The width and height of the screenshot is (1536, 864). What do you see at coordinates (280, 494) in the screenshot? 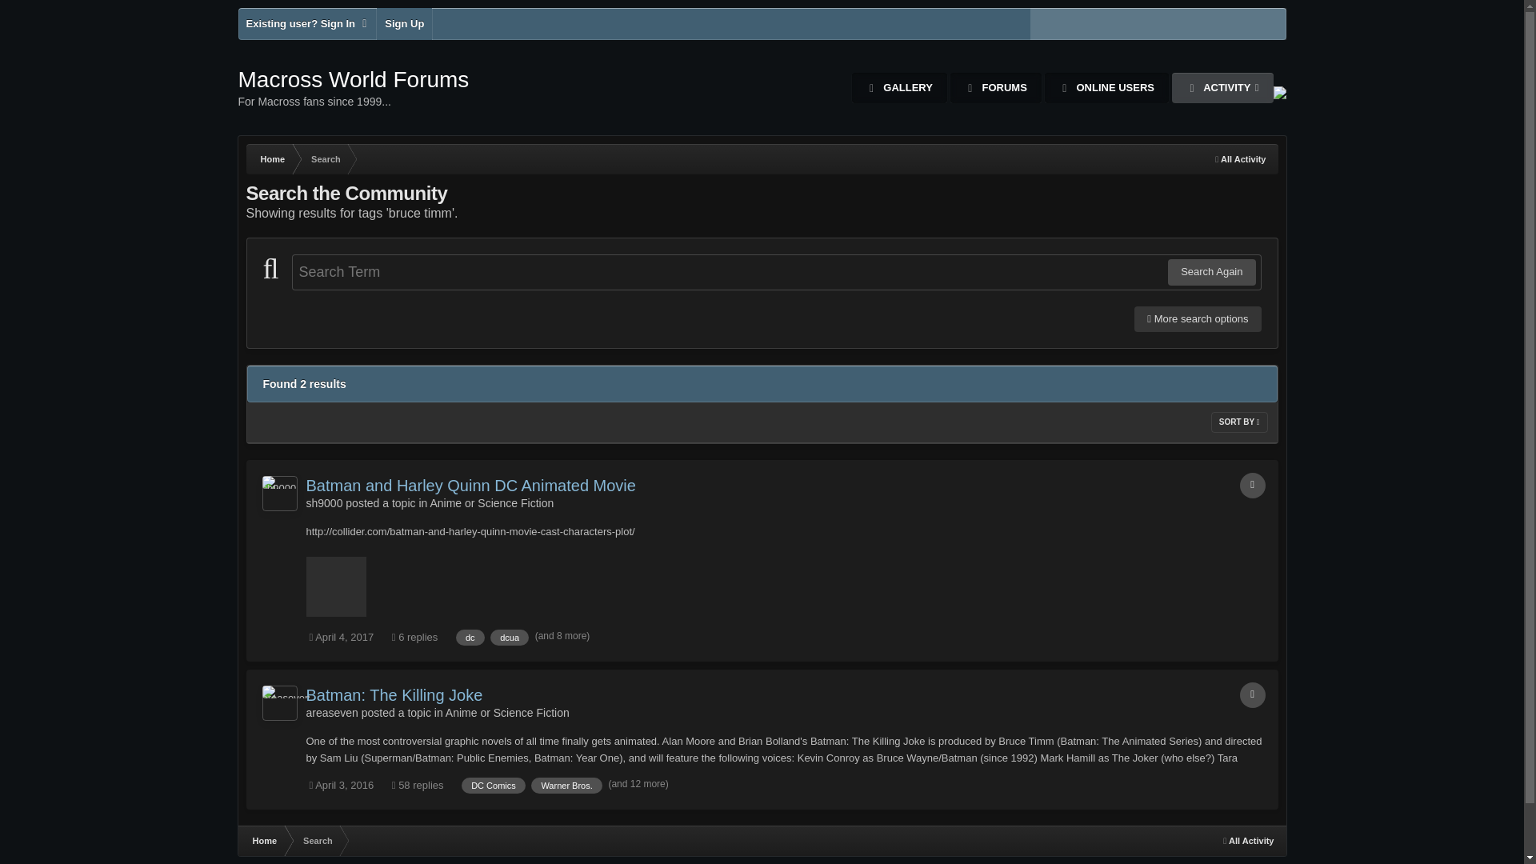
I see `Go to sh9000's profile` at bounding box center [280, 494].